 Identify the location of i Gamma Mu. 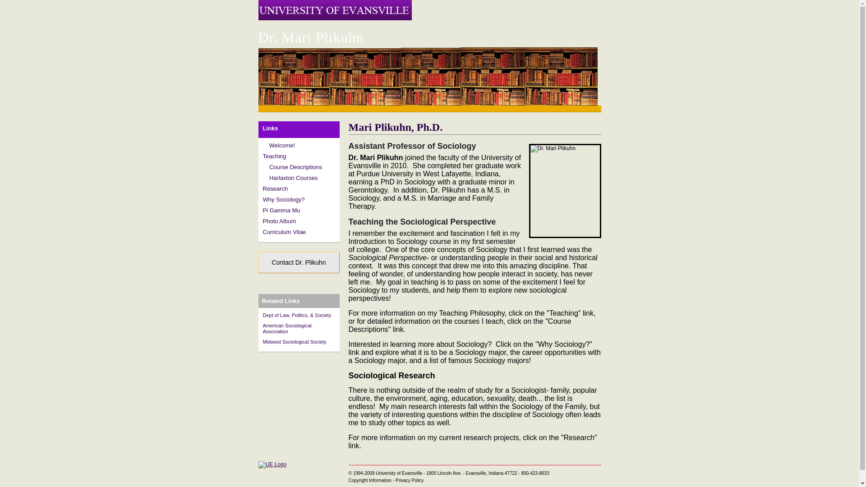
(283, 210).